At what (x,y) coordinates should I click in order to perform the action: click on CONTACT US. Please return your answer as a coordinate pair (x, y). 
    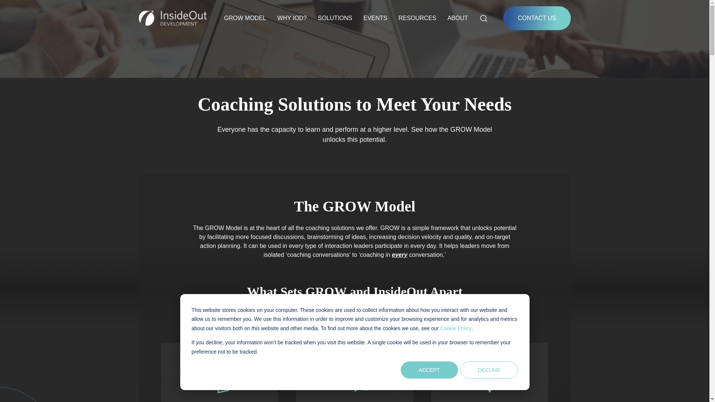
    Looking at the image, I should click on (537, 18).